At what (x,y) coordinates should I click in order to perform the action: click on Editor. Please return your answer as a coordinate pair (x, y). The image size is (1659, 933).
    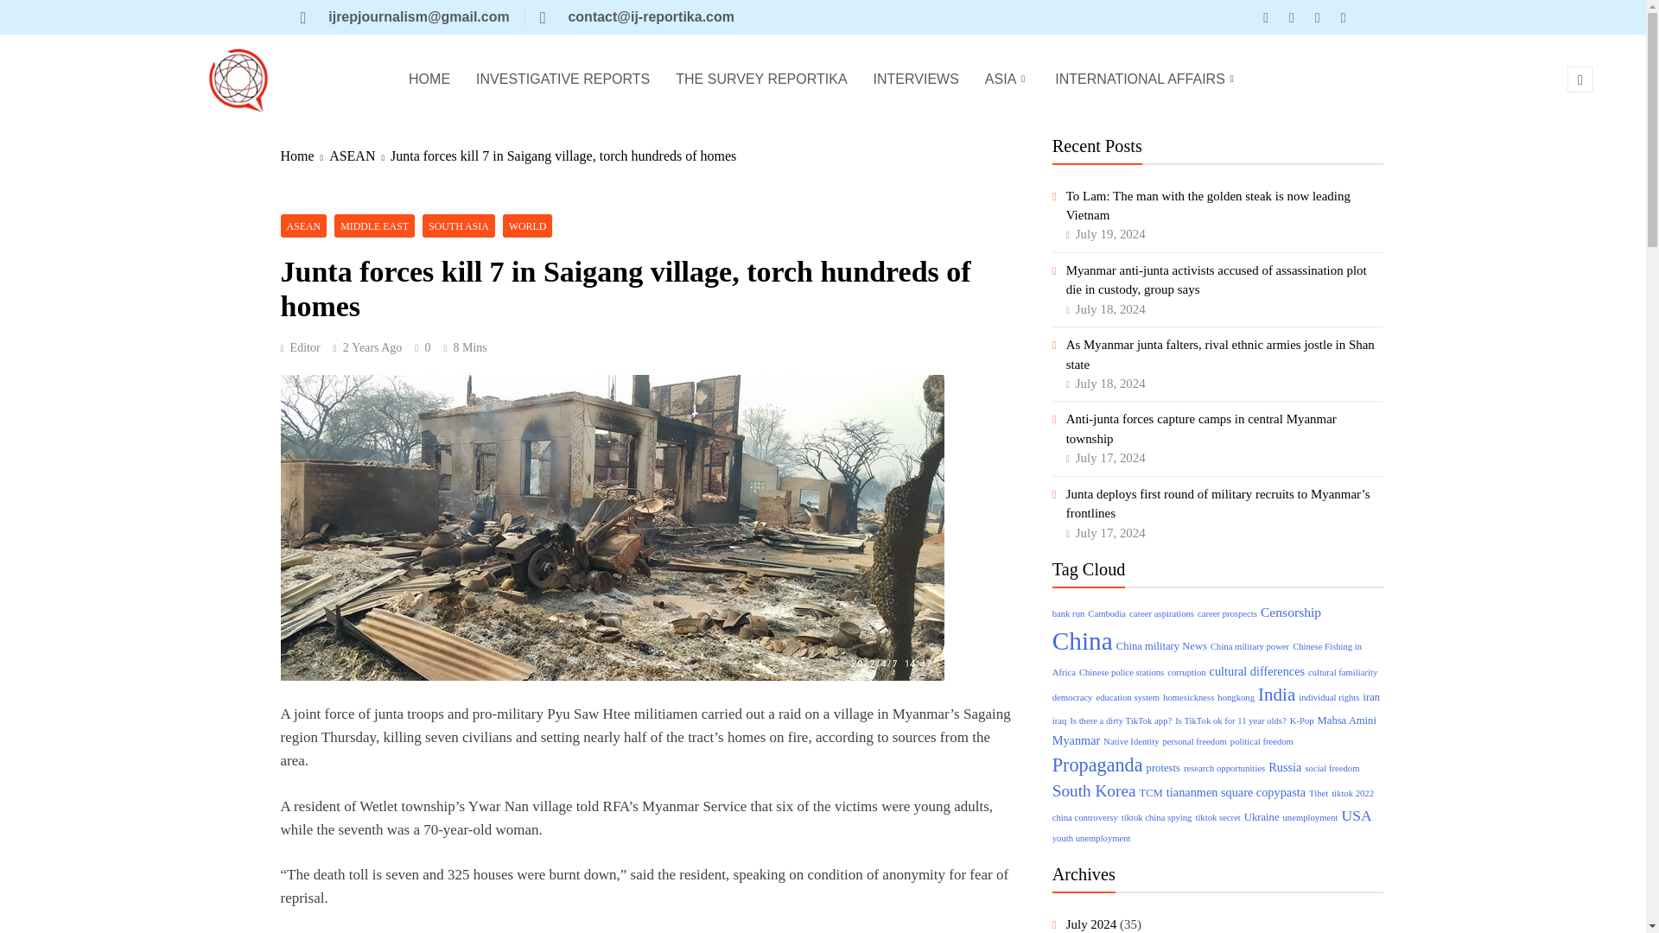
    Looking at the image, I should click on (300, 347).